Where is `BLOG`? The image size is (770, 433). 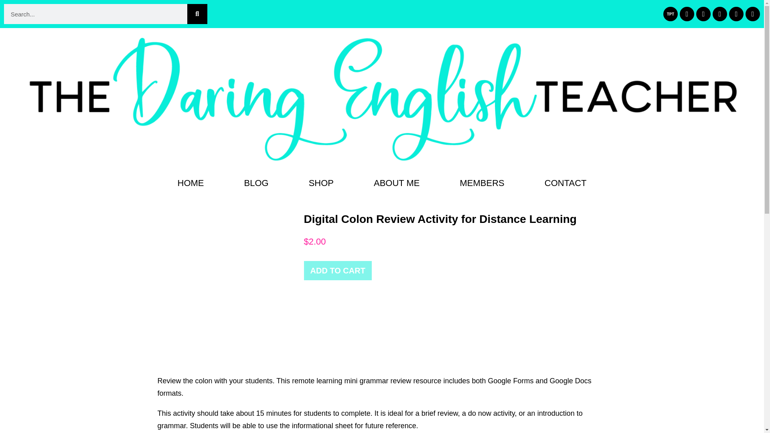 BLOG is located at coordinates (256, 183).